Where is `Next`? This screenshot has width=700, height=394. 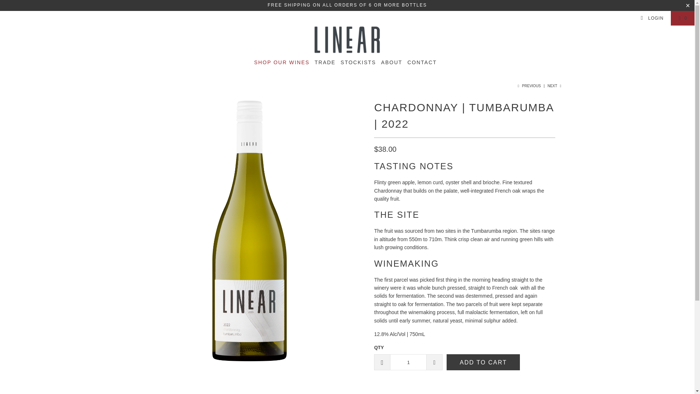 Next is located at coordinates (555, 86).